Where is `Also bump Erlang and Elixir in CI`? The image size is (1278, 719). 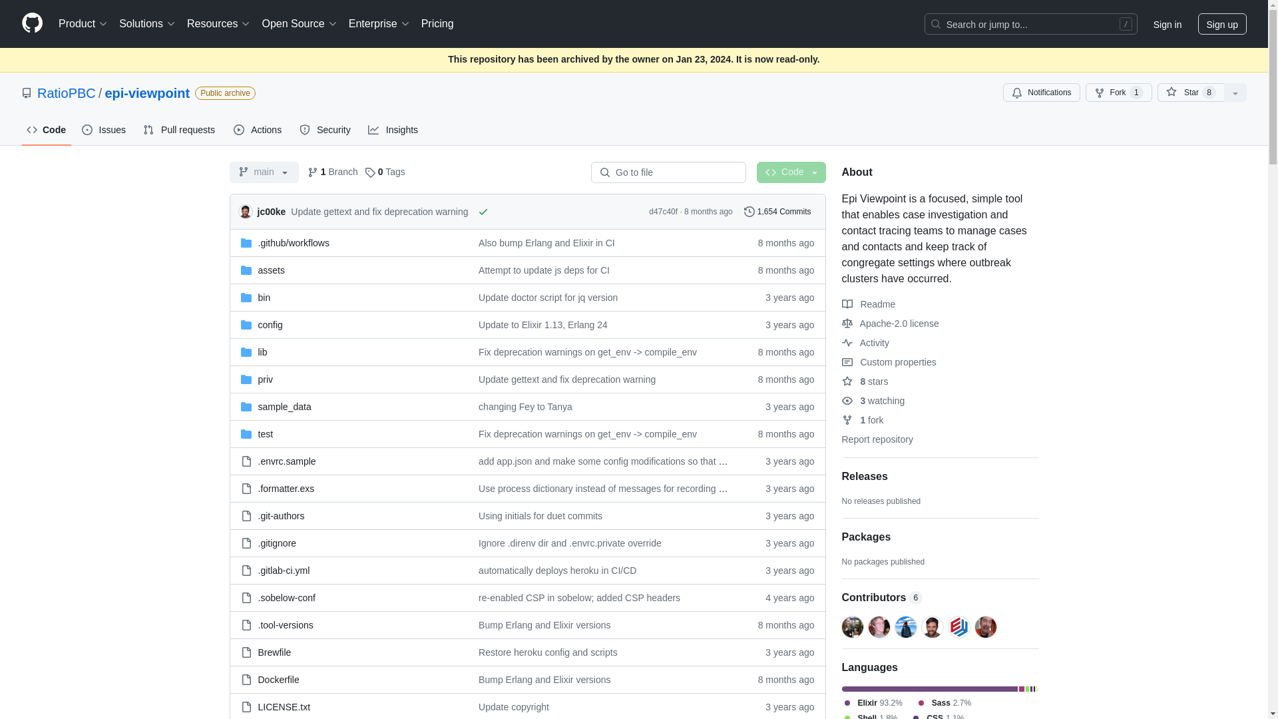
Also bump Erlang and Elixir in CI is located at coordinates (546, 242).